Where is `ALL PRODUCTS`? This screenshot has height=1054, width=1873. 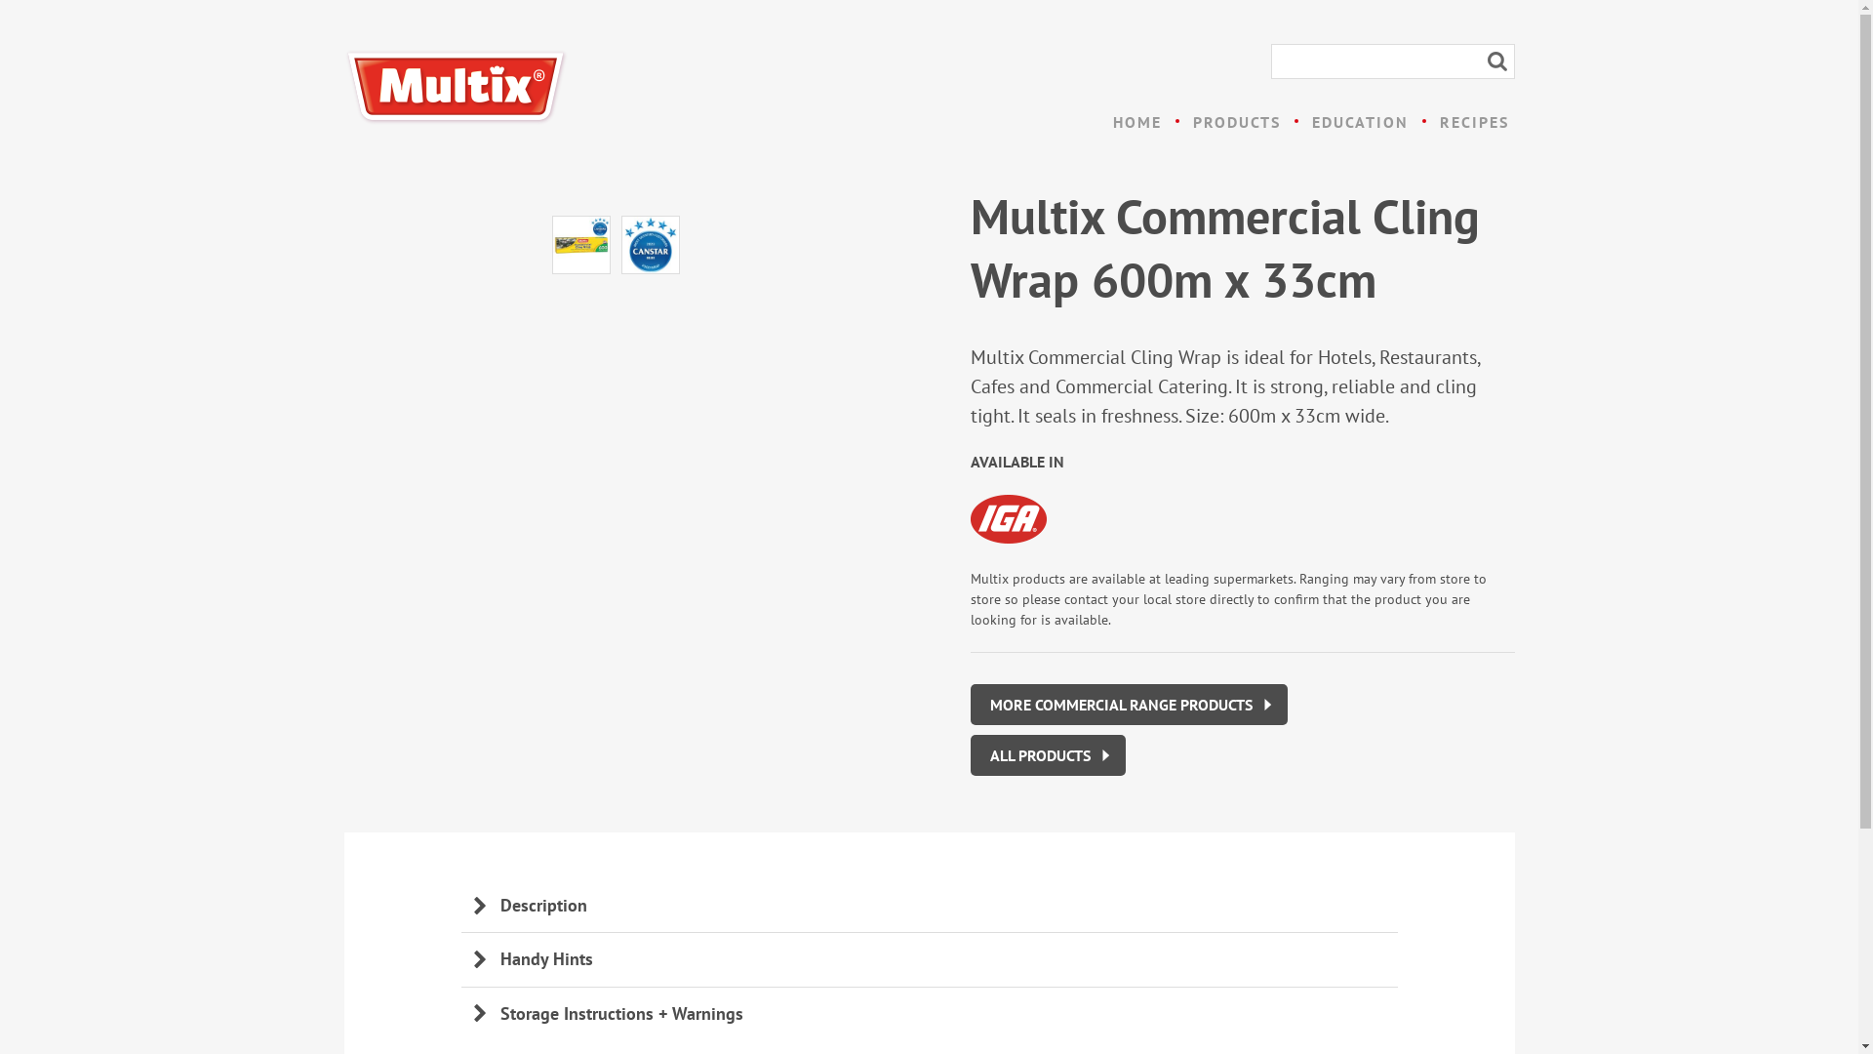
ALL PRODUCTS is located at coordinates (1048, 755).